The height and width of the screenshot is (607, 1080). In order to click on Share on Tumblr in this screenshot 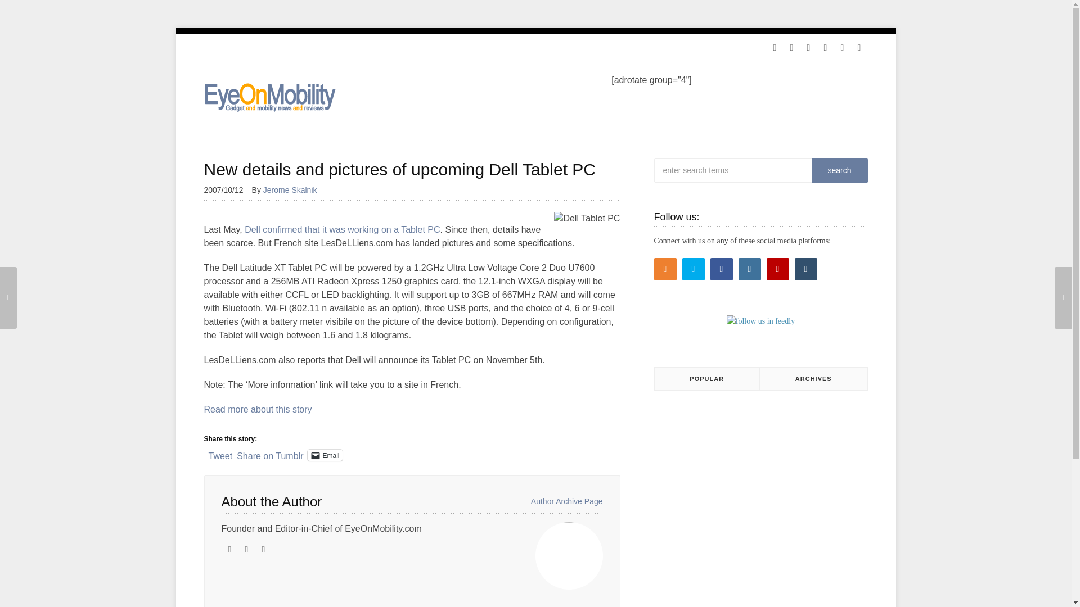, I will do `click(270, 454)`.